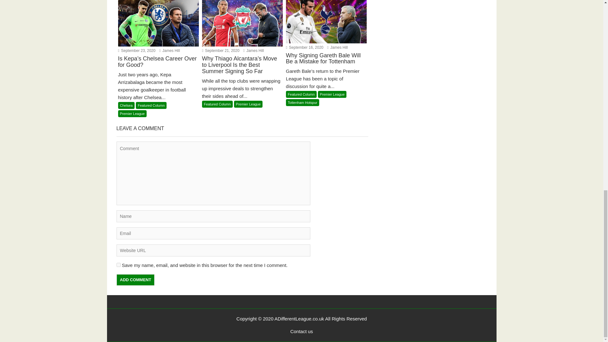 The height and width of the screenshot is (342, 608). I want to click on September 23, 2020, so click(136, 51).